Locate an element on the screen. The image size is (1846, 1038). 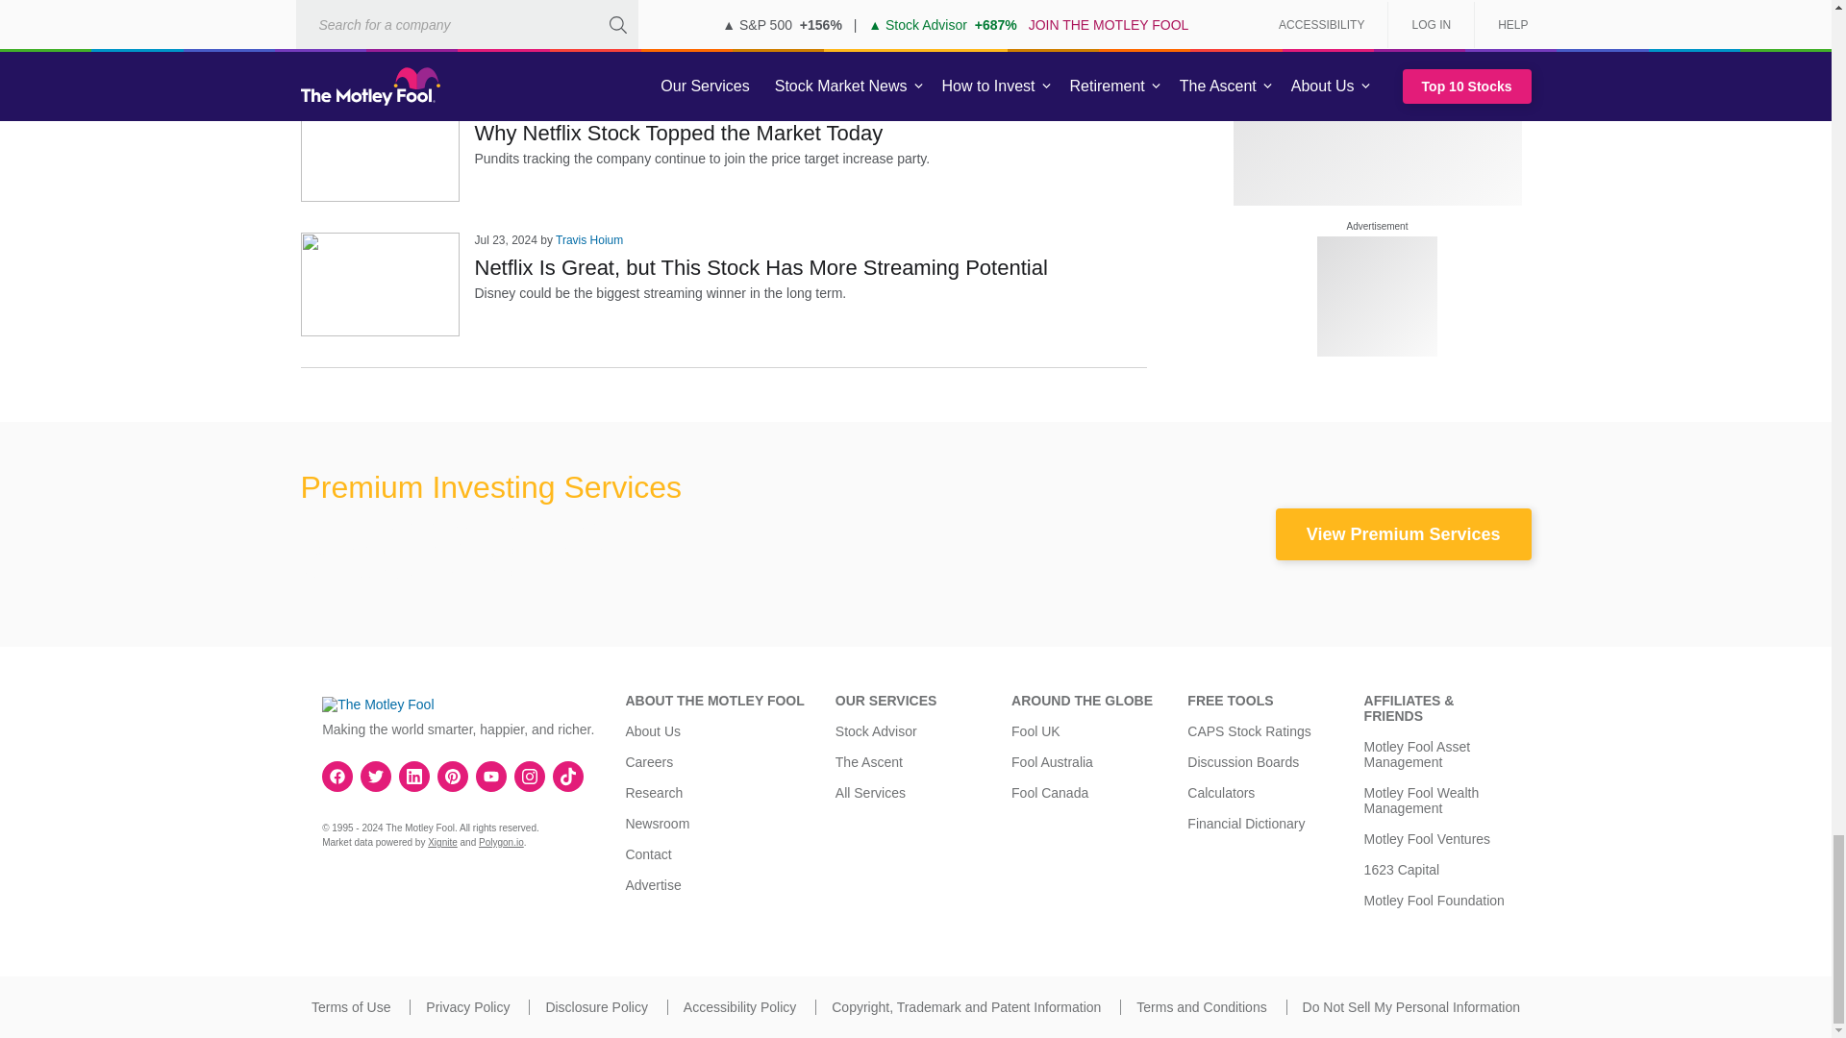
Copyright, Trademark and Patent Information is located at coordinates (965, 1007).